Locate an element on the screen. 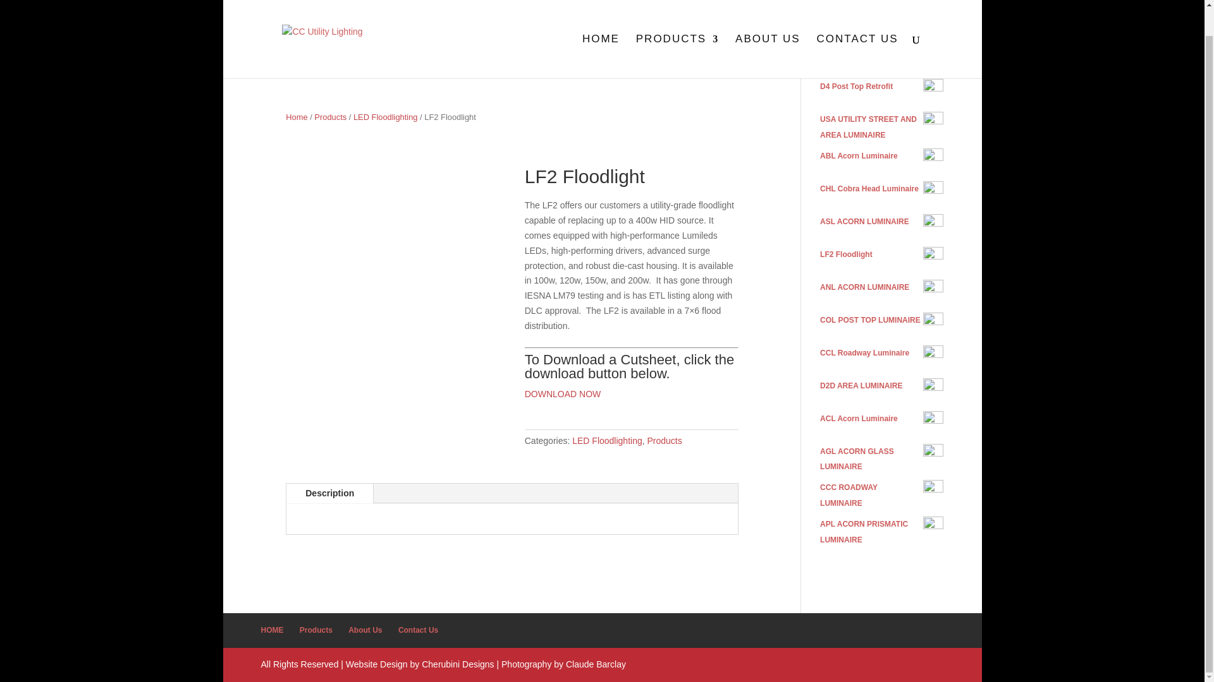  LED Floodlighting is located at coordinates (385, 117).